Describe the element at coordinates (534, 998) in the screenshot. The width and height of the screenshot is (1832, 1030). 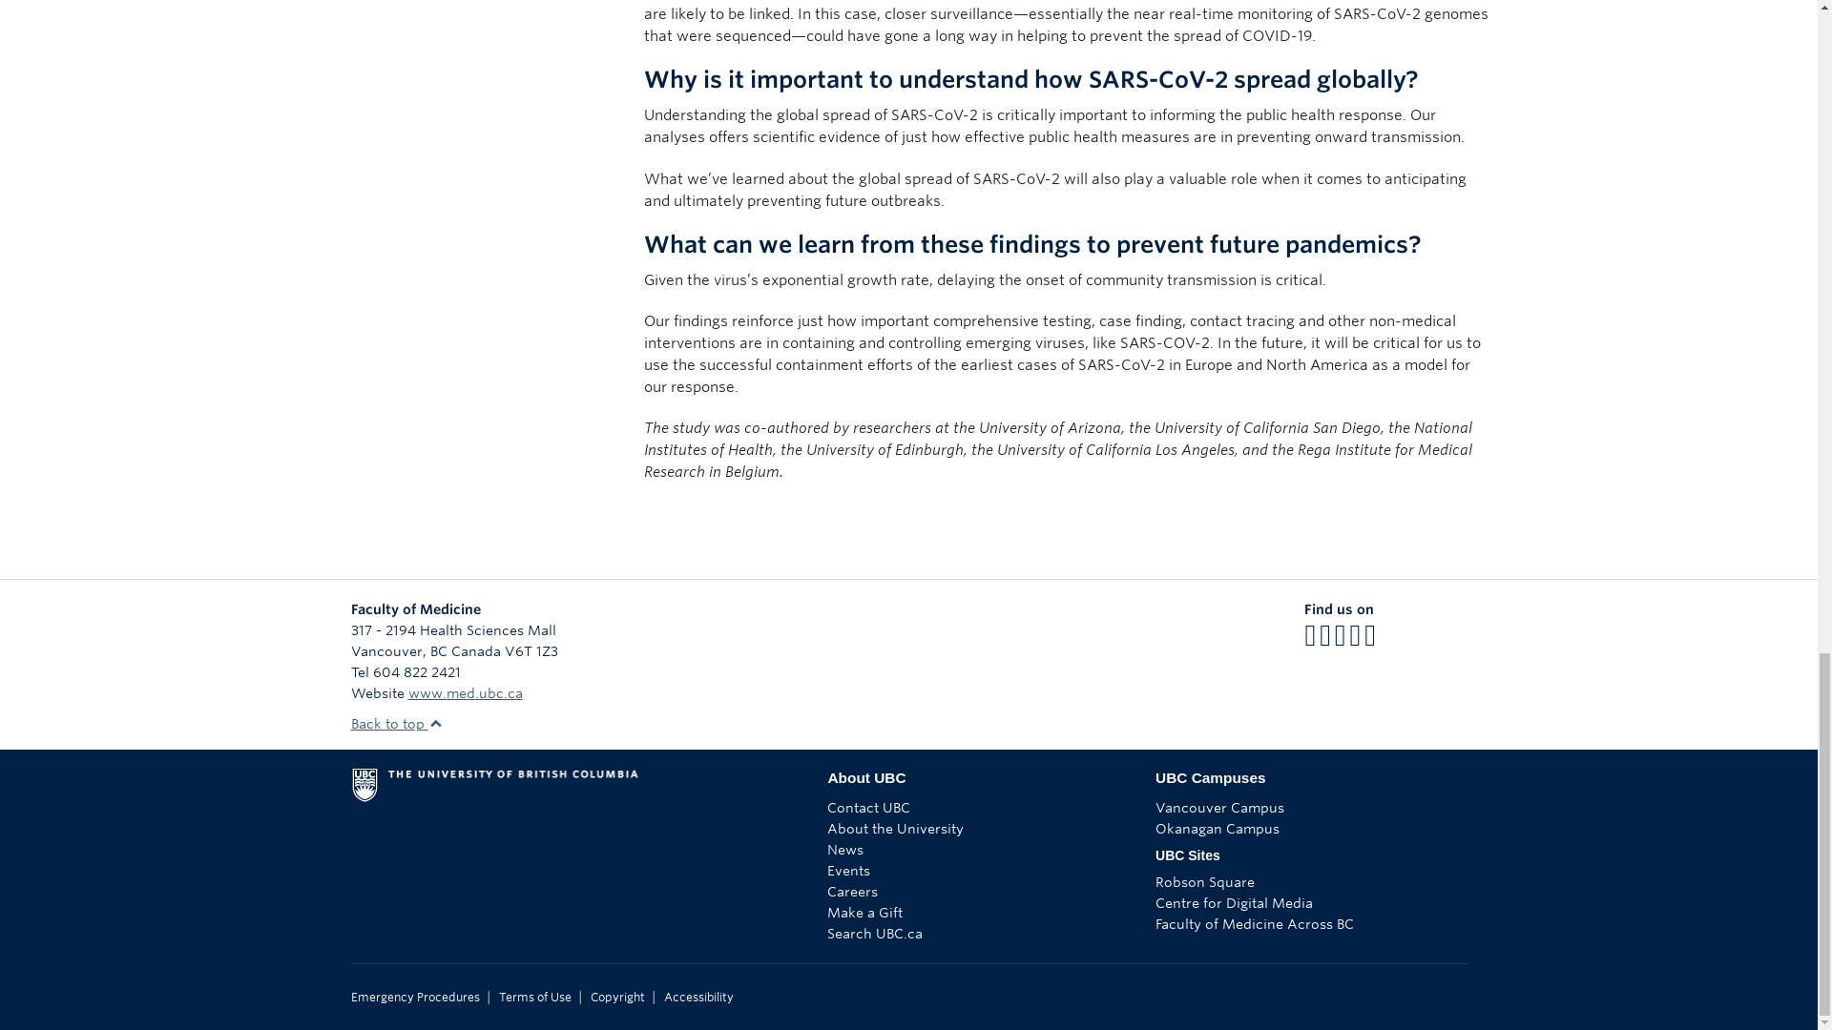
I see `Terms of Use` at that location.